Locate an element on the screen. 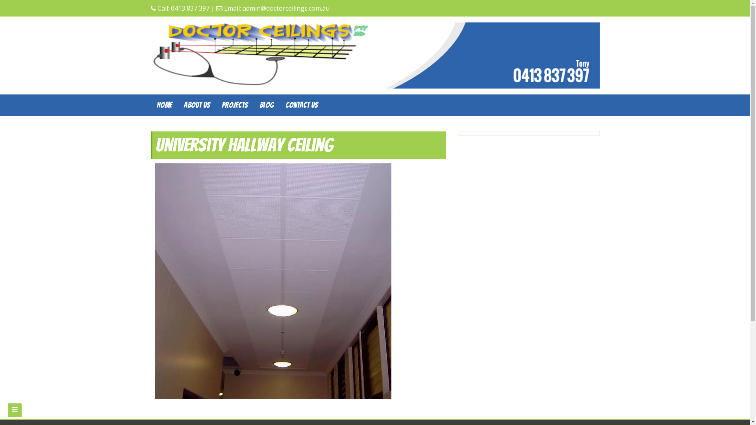  Contact Us is located at coordinates (302, 105).